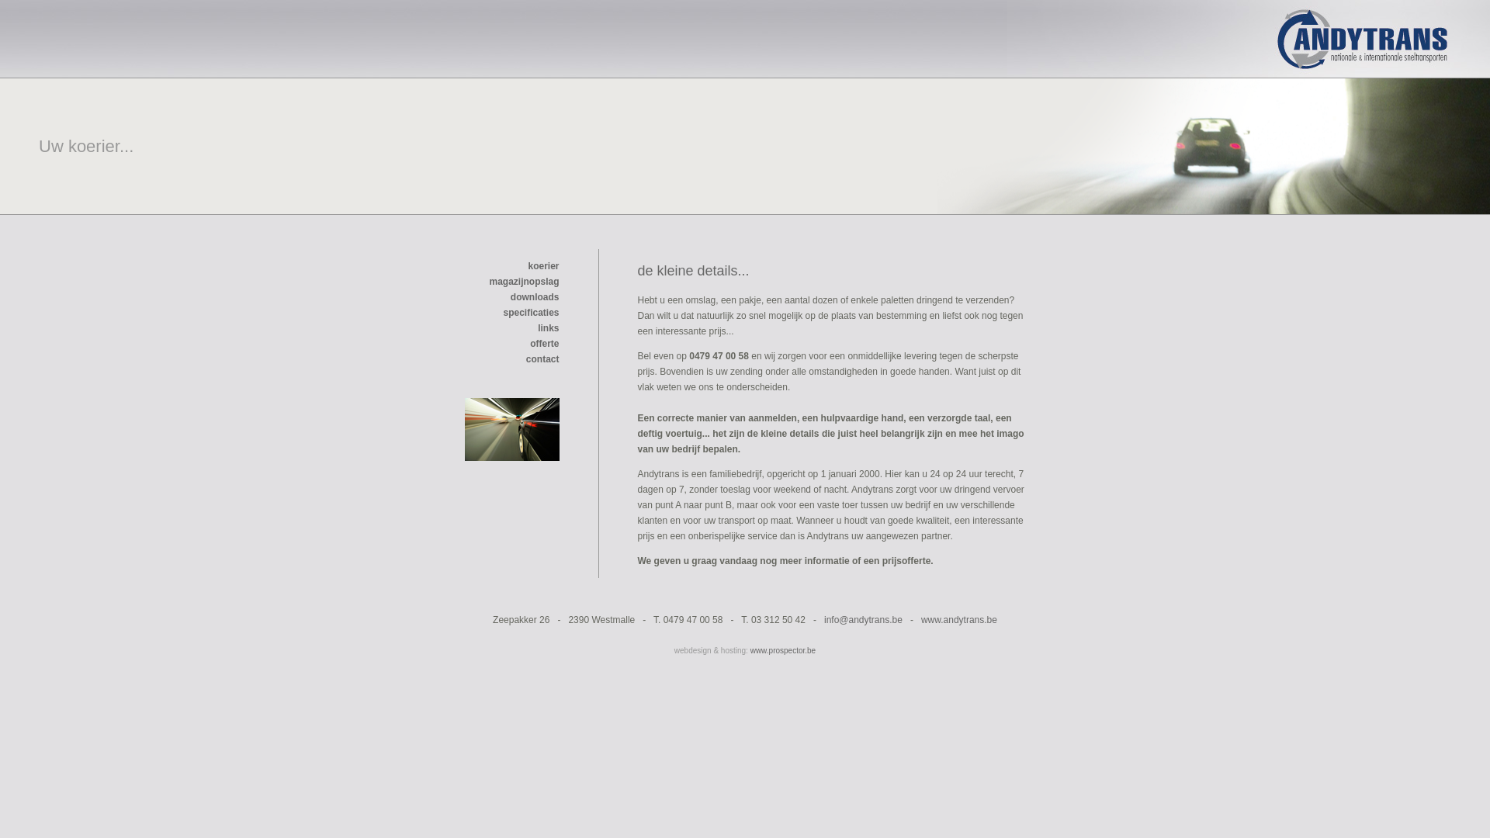 Image resolution: width=1490 pixels, height=838 pixels. I want to click on www.prospector.be, so click(784, 650).